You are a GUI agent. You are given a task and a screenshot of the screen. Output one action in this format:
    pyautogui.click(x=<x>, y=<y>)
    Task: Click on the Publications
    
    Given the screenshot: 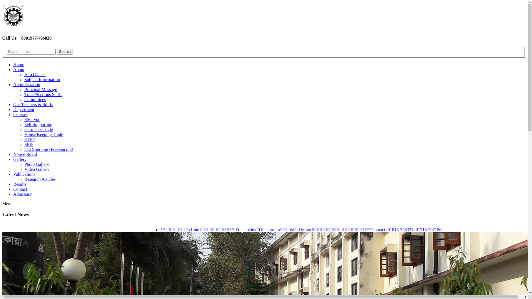 What is the action you would take?
    pyautogui.click(x=24, y=174)
    